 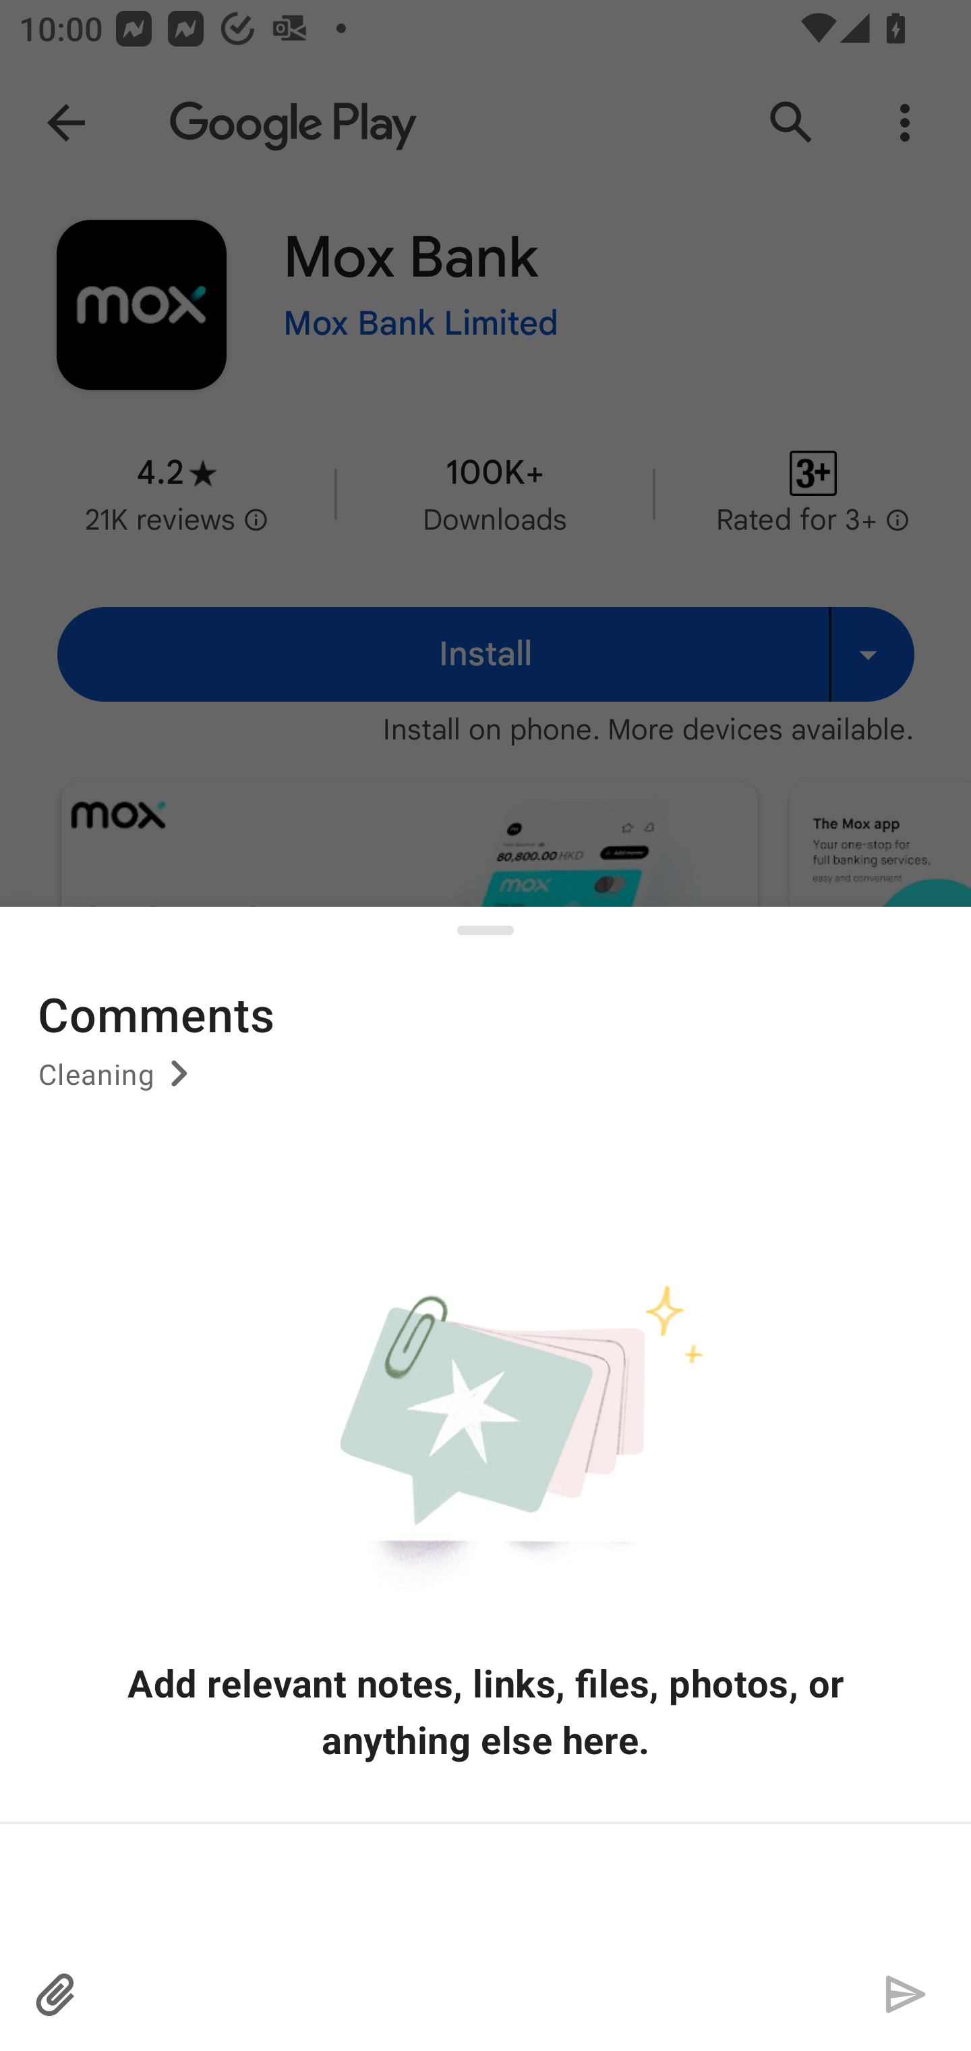 I want to click on Submit, so click(x=905, y=1994).